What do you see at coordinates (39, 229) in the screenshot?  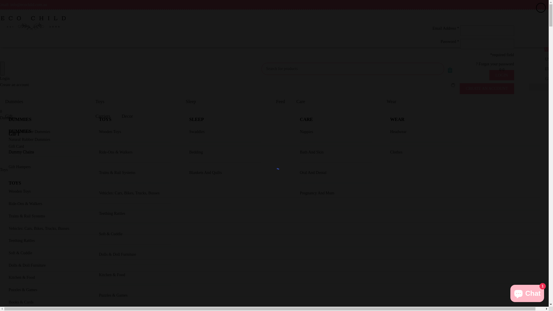 I see `Vehicles: Cars, Bikes, Trucks, Busses` at bounding box center [39, 229].